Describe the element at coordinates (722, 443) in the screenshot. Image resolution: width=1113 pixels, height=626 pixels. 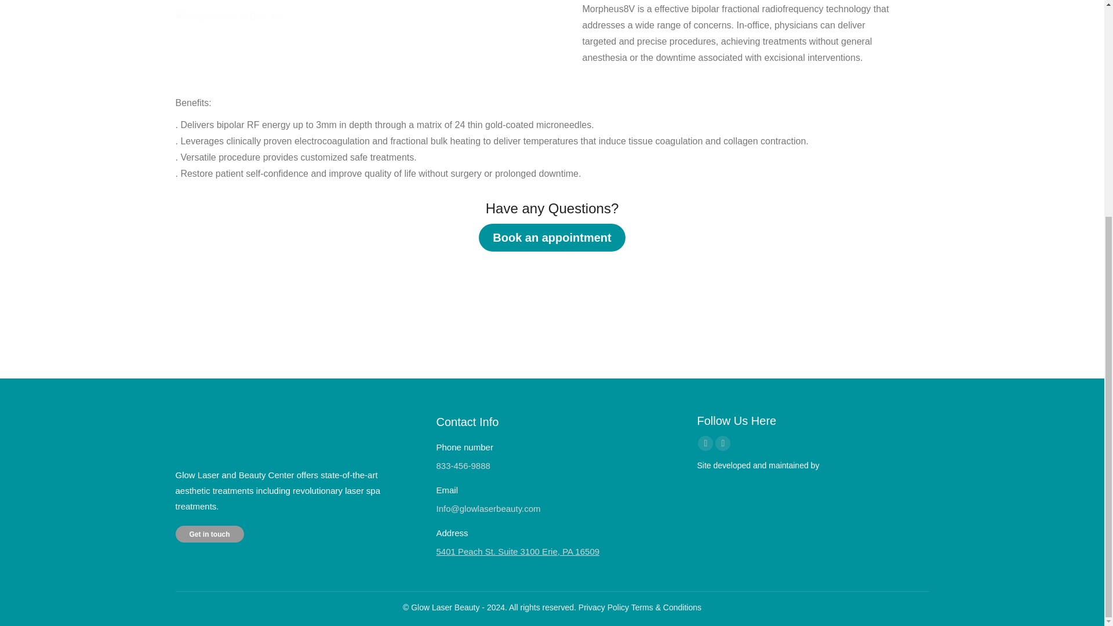
I see `Instagram` at that location.